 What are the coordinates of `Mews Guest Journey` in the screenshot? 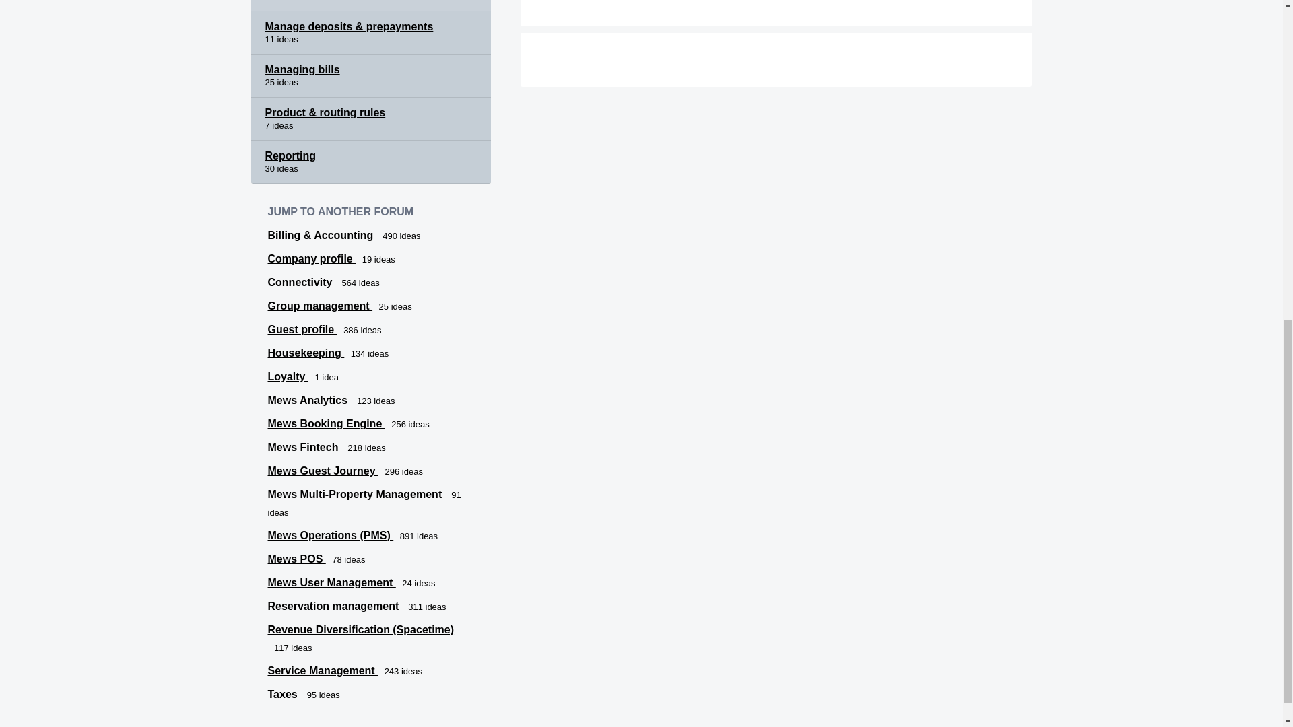 It's located at (323, 471).